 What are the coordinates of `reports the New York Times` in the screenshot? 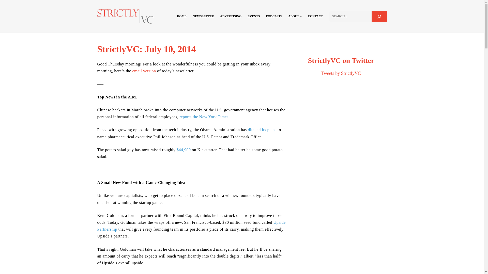 It's located at (204, 117).